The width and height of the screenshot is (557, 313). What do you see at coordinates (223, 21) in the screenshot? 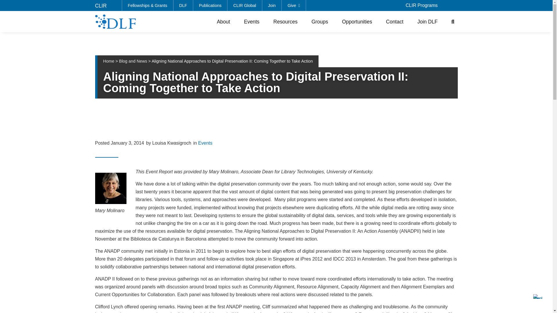
I see `About` at bounding box center [223, 21].